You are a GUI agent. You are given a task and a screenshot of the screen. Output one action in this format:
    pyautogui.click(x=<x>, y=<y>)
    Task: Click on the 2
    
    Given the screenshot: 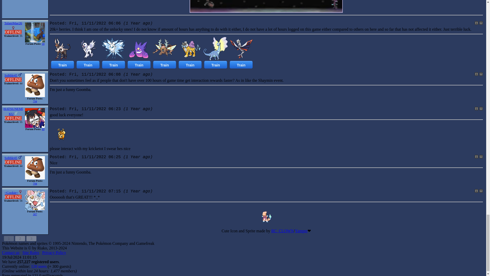 What is the action you would take?
    pyautogui.click(x=20, y=238)
    